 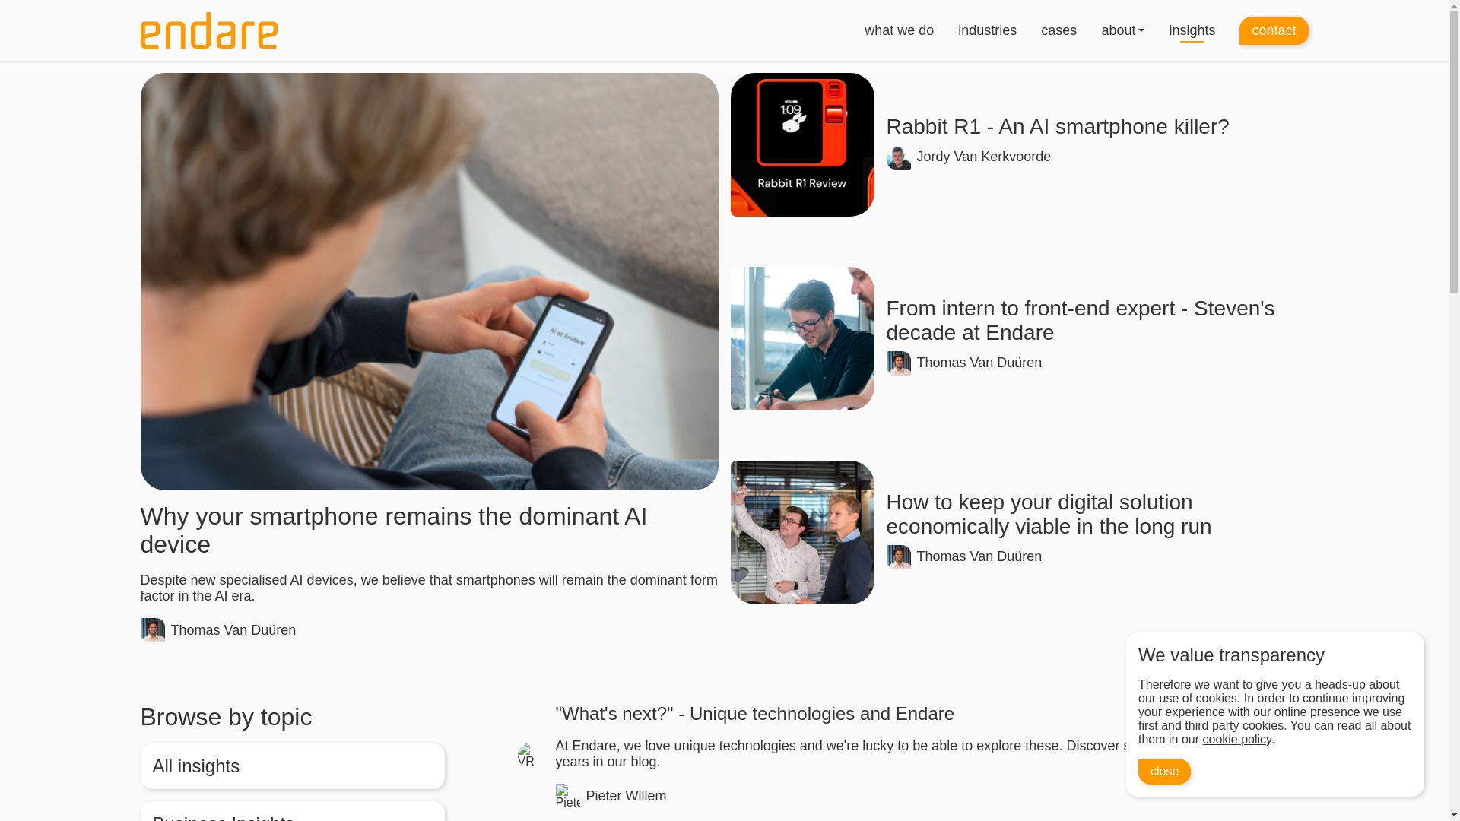 What do you see at coordinates (1058, 30) in the screenshot?
I see `cases` at bounding box center [1058, 30].